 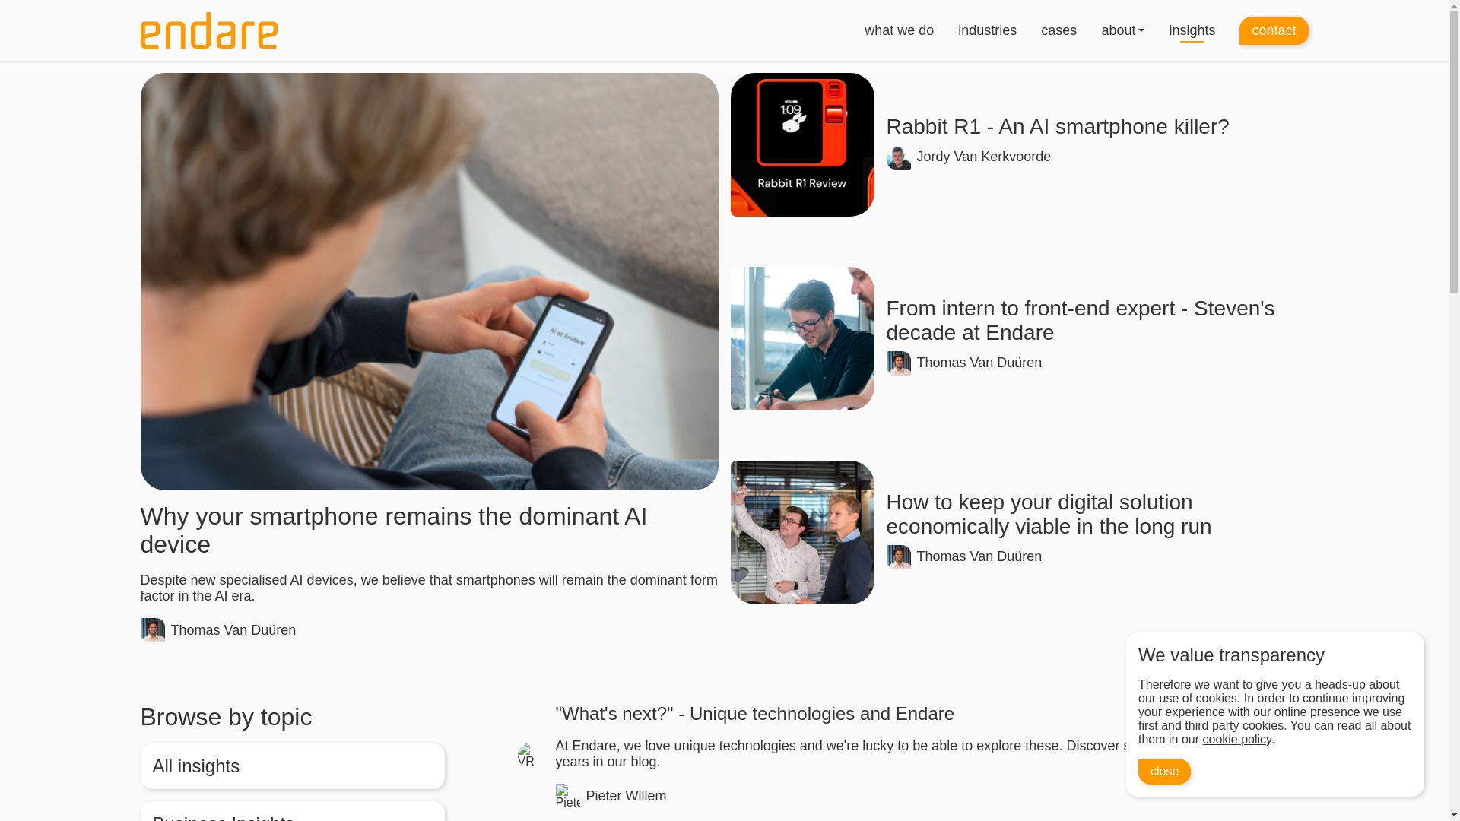 What do you see at coordinates (1058, 30) in the screenshot?
I see `cases` at bounding box center [1058, 30].